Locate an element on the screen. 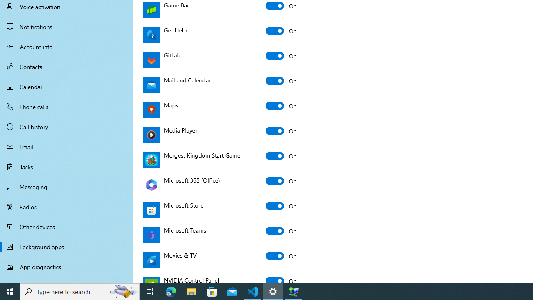 This screenshot has height=300, width=533. Mail and Calendar is located at coordinates (281, 81).